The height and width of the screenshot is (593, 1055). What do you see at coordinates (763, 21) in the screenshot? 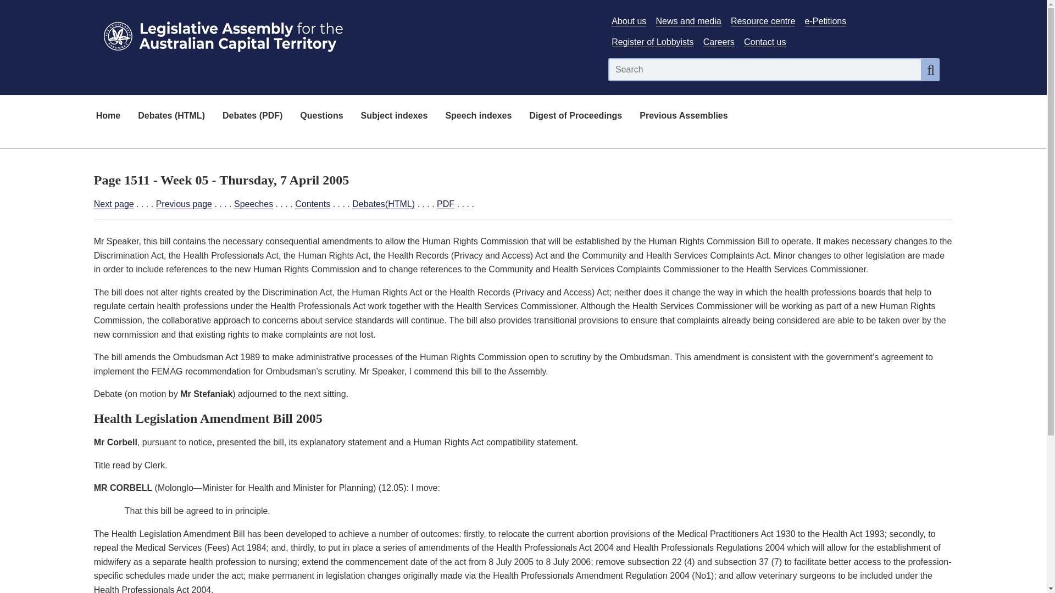
I see `Link to Resource centre` at bounding box center [763, 21].